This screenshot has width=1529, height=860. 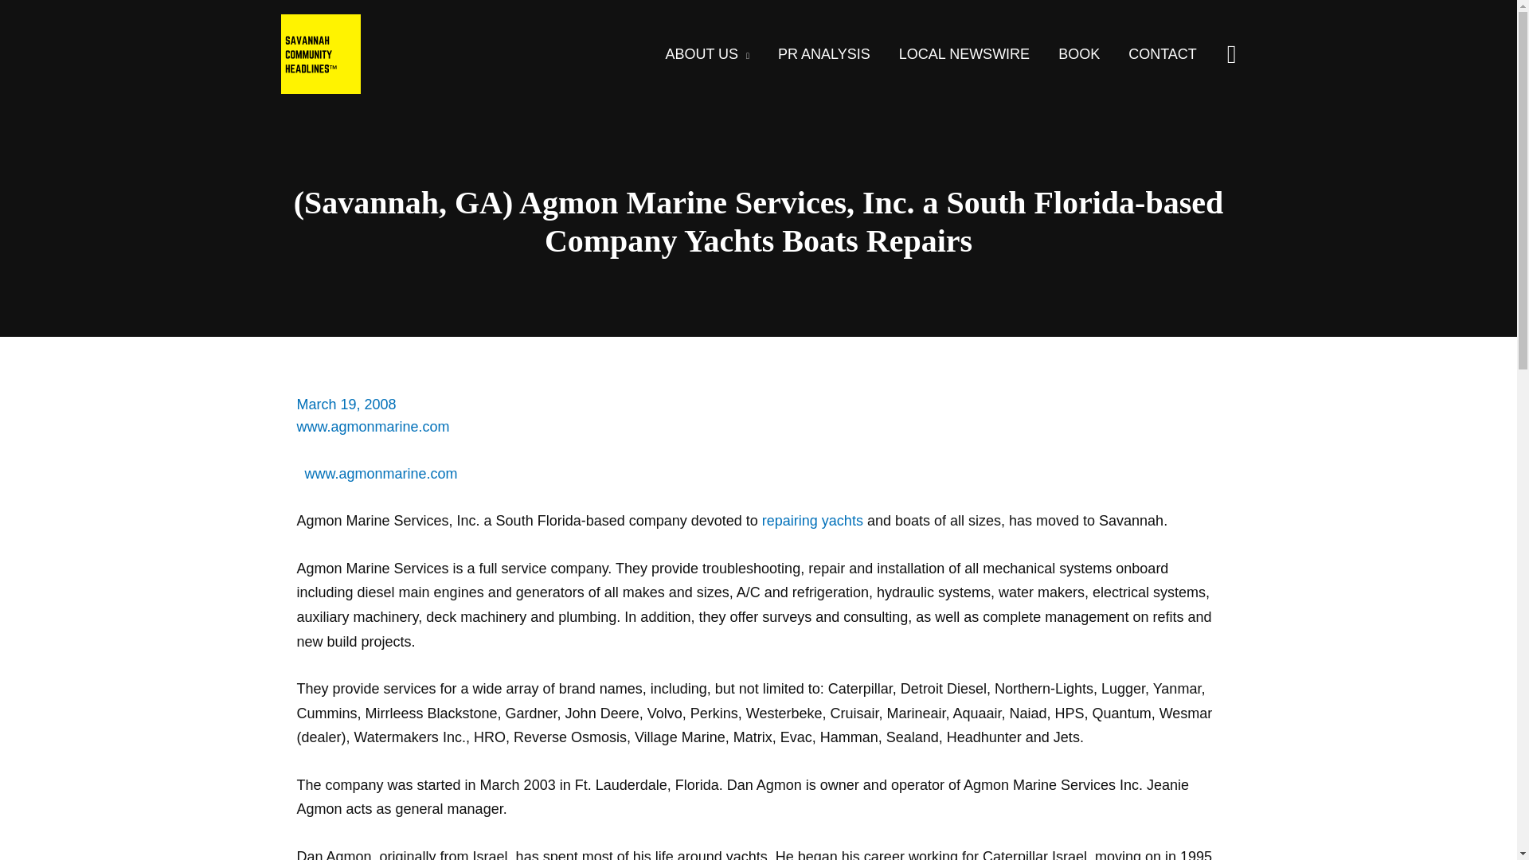 I want to click on BOOK, so click(x=1079, y=54).